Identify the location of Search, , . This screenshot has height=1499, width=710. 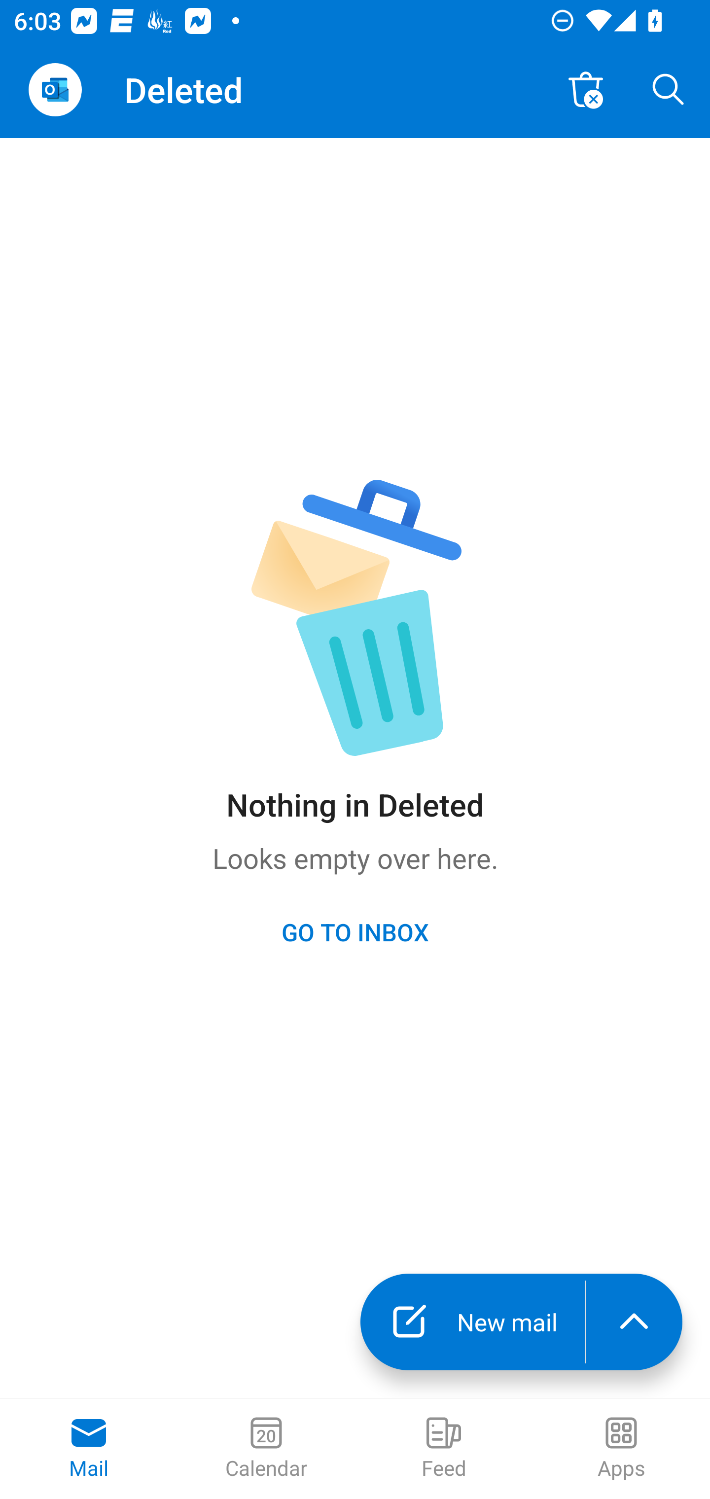
(669, 90).